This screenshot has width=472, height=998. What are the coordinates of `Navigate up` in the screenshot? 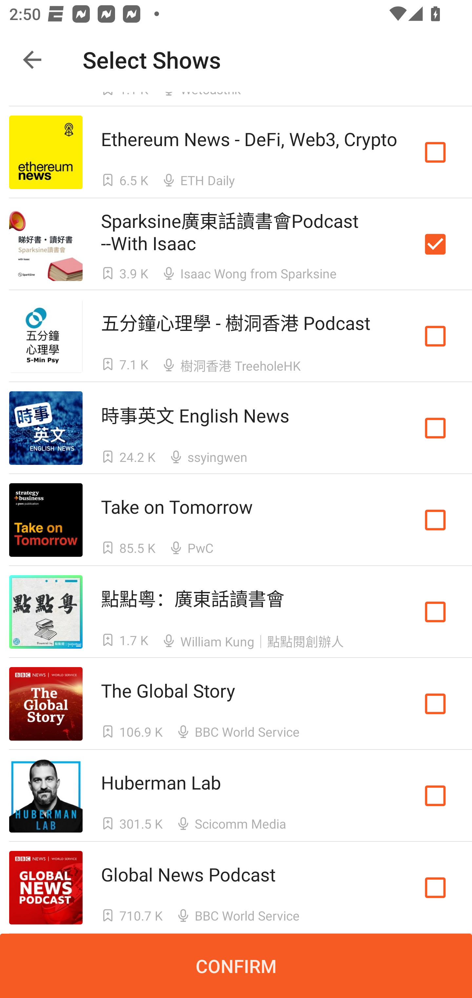 It's located at (32, 60).